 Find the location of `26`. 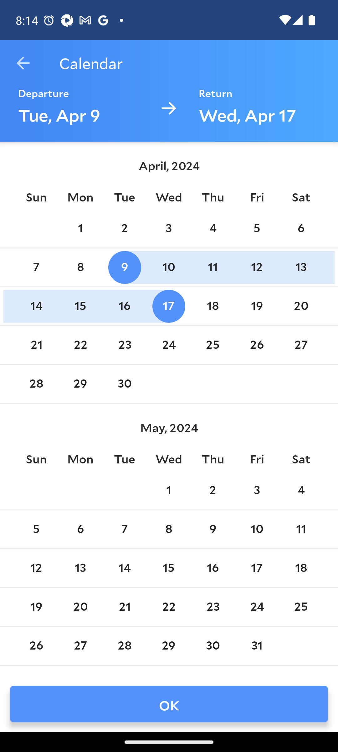

26 is located at coordinates (257, 345).